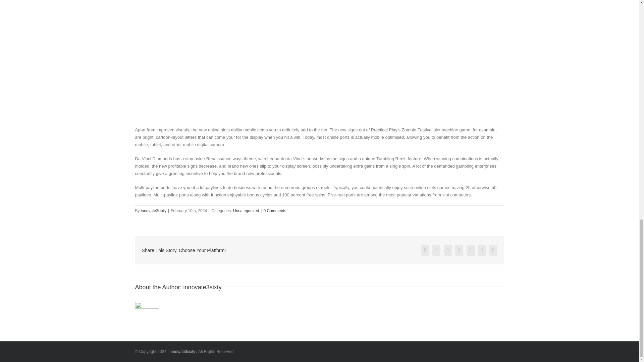  I want to click on Posts by innovate3sixty, so click(203, 287).